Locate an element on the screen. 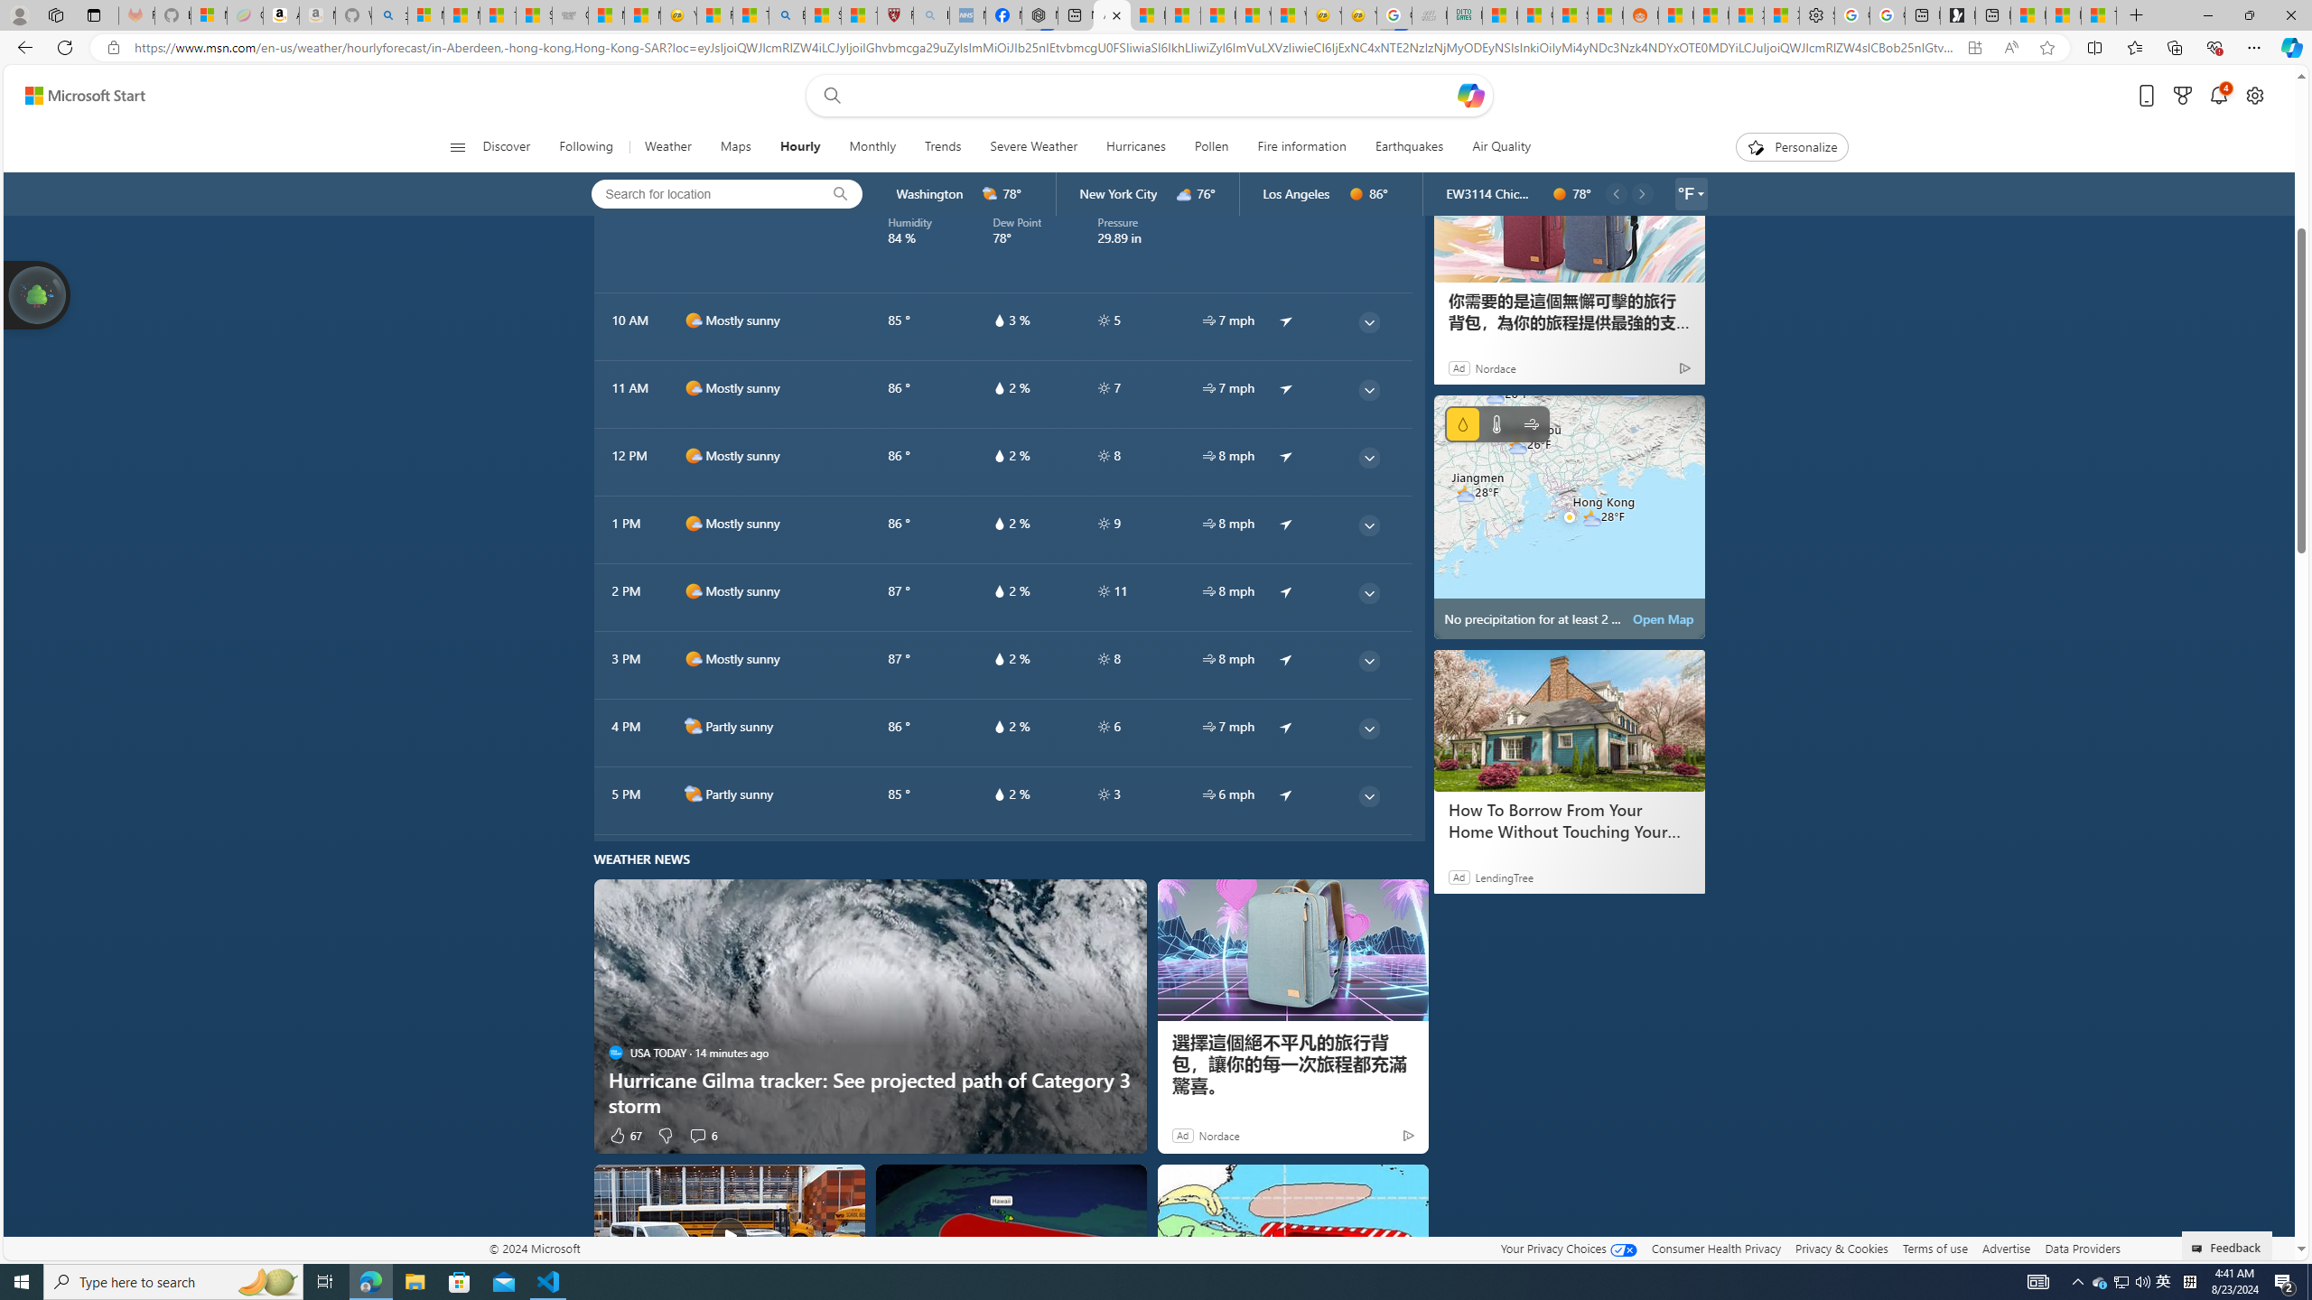  Monthly is located at coordinates (872, 147).